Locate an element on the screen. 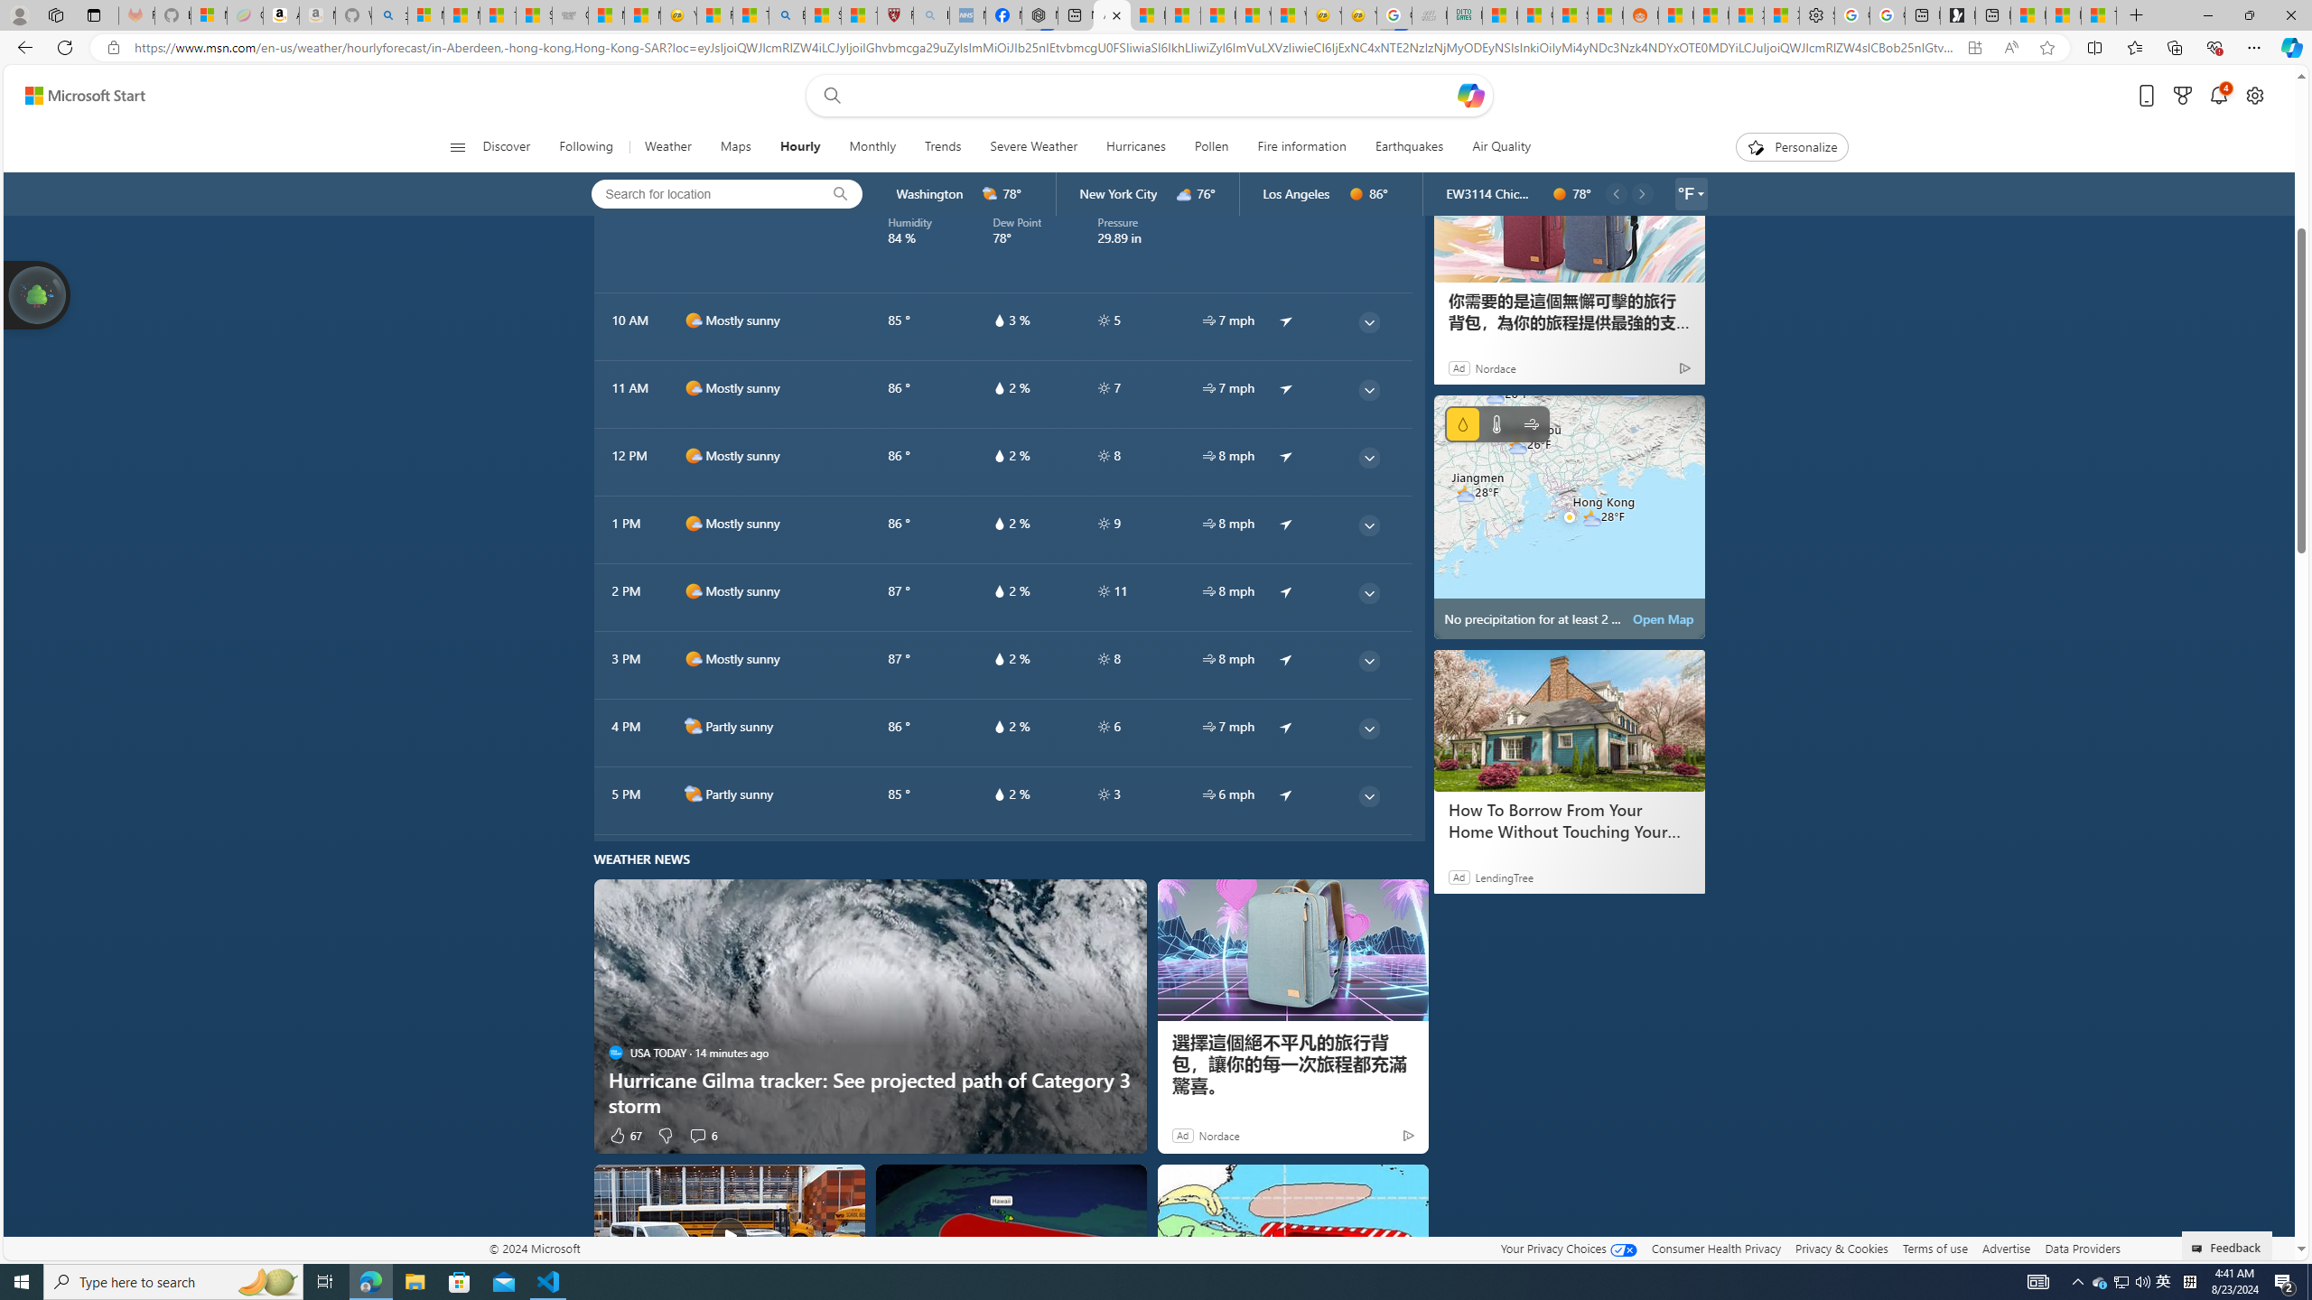  Monthly is located at coordinates (872, 147).